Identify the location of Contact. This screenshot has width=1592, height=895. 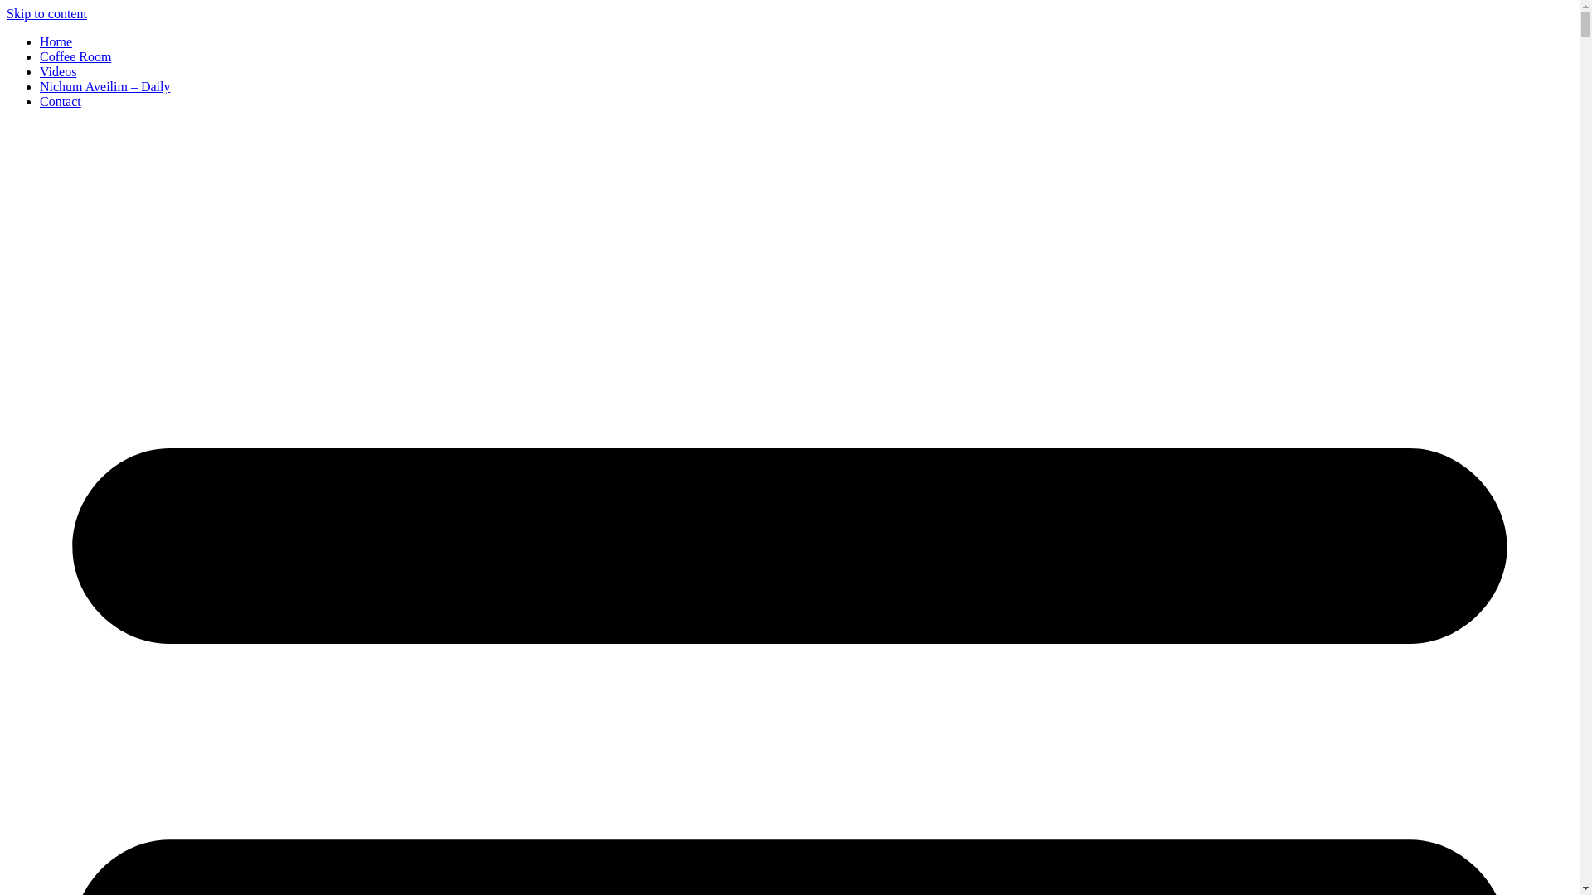
(60, 101).